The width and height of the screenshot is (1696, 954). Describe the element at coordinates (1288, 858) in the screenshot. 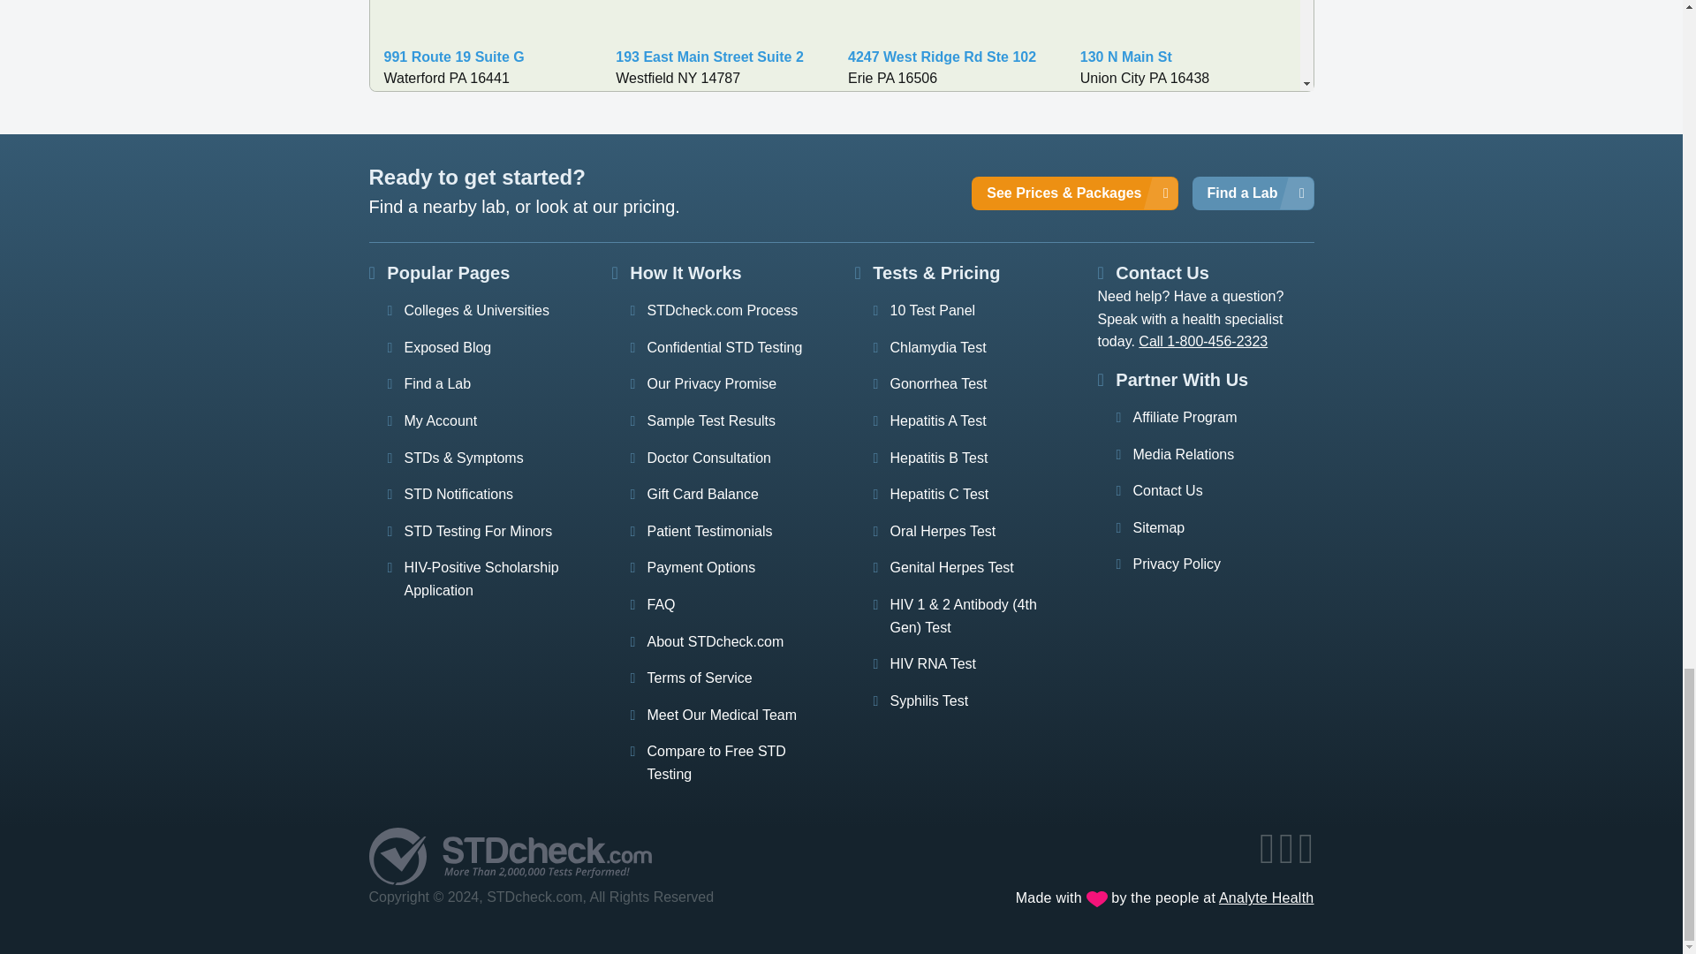

I see `Twitter` at that location.